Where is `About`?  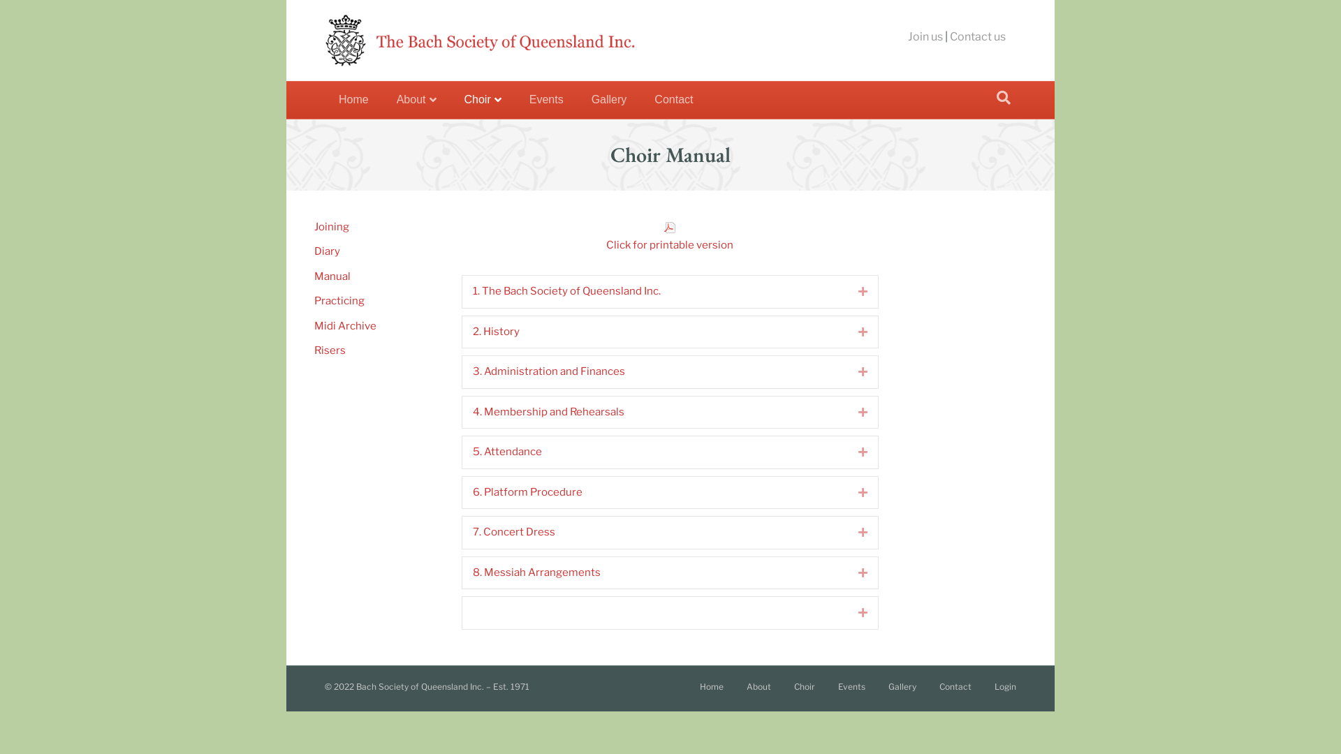
About is located at coordinates (416, 101).